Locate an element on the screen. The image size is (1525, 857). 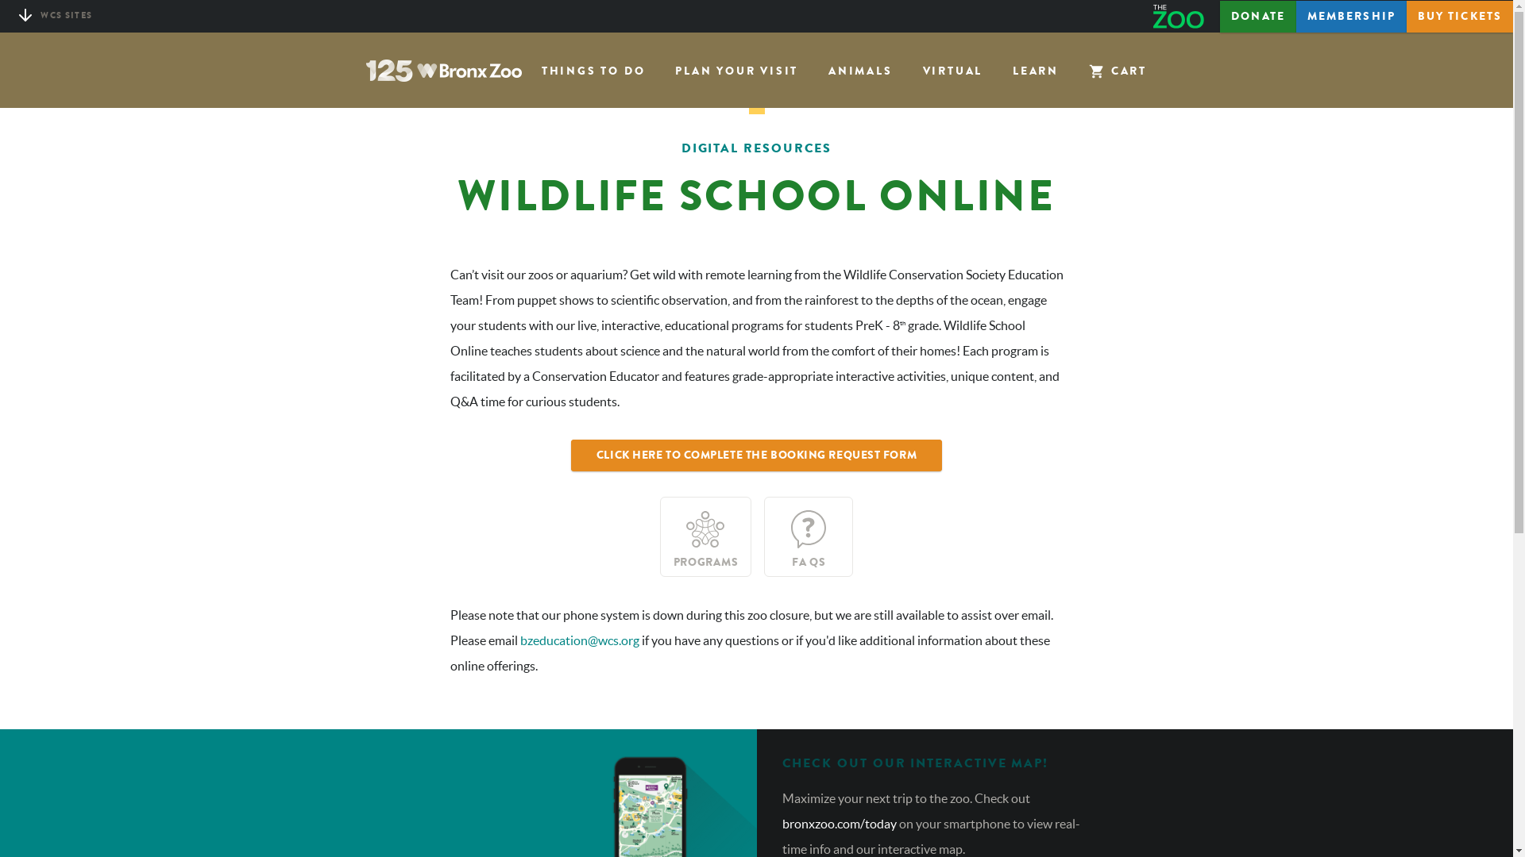
VIRTUAL is located at coordinates (953, 71).